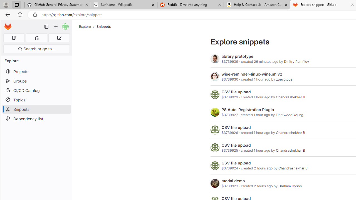 The width and height of the screenshot is (356, 200). I want to click on CSV file upload, so click(236, 163).